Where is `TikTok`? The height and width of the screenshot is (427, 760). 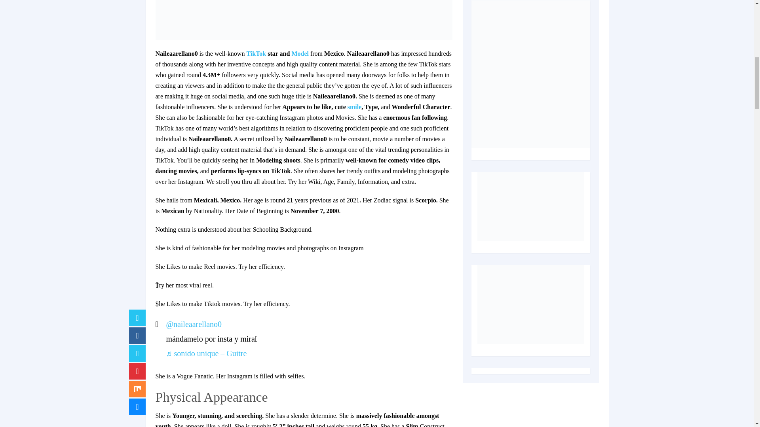 TikTok is located at coordinates (256, 53).